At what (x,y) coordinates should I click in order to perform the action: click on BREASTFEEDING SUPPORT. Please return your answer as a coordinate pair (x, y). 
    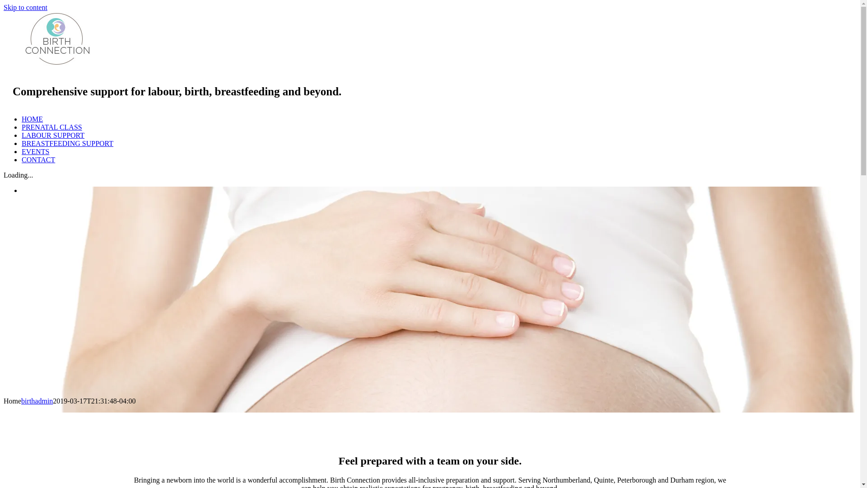
    Looking at the image, I should click on (68, 144).